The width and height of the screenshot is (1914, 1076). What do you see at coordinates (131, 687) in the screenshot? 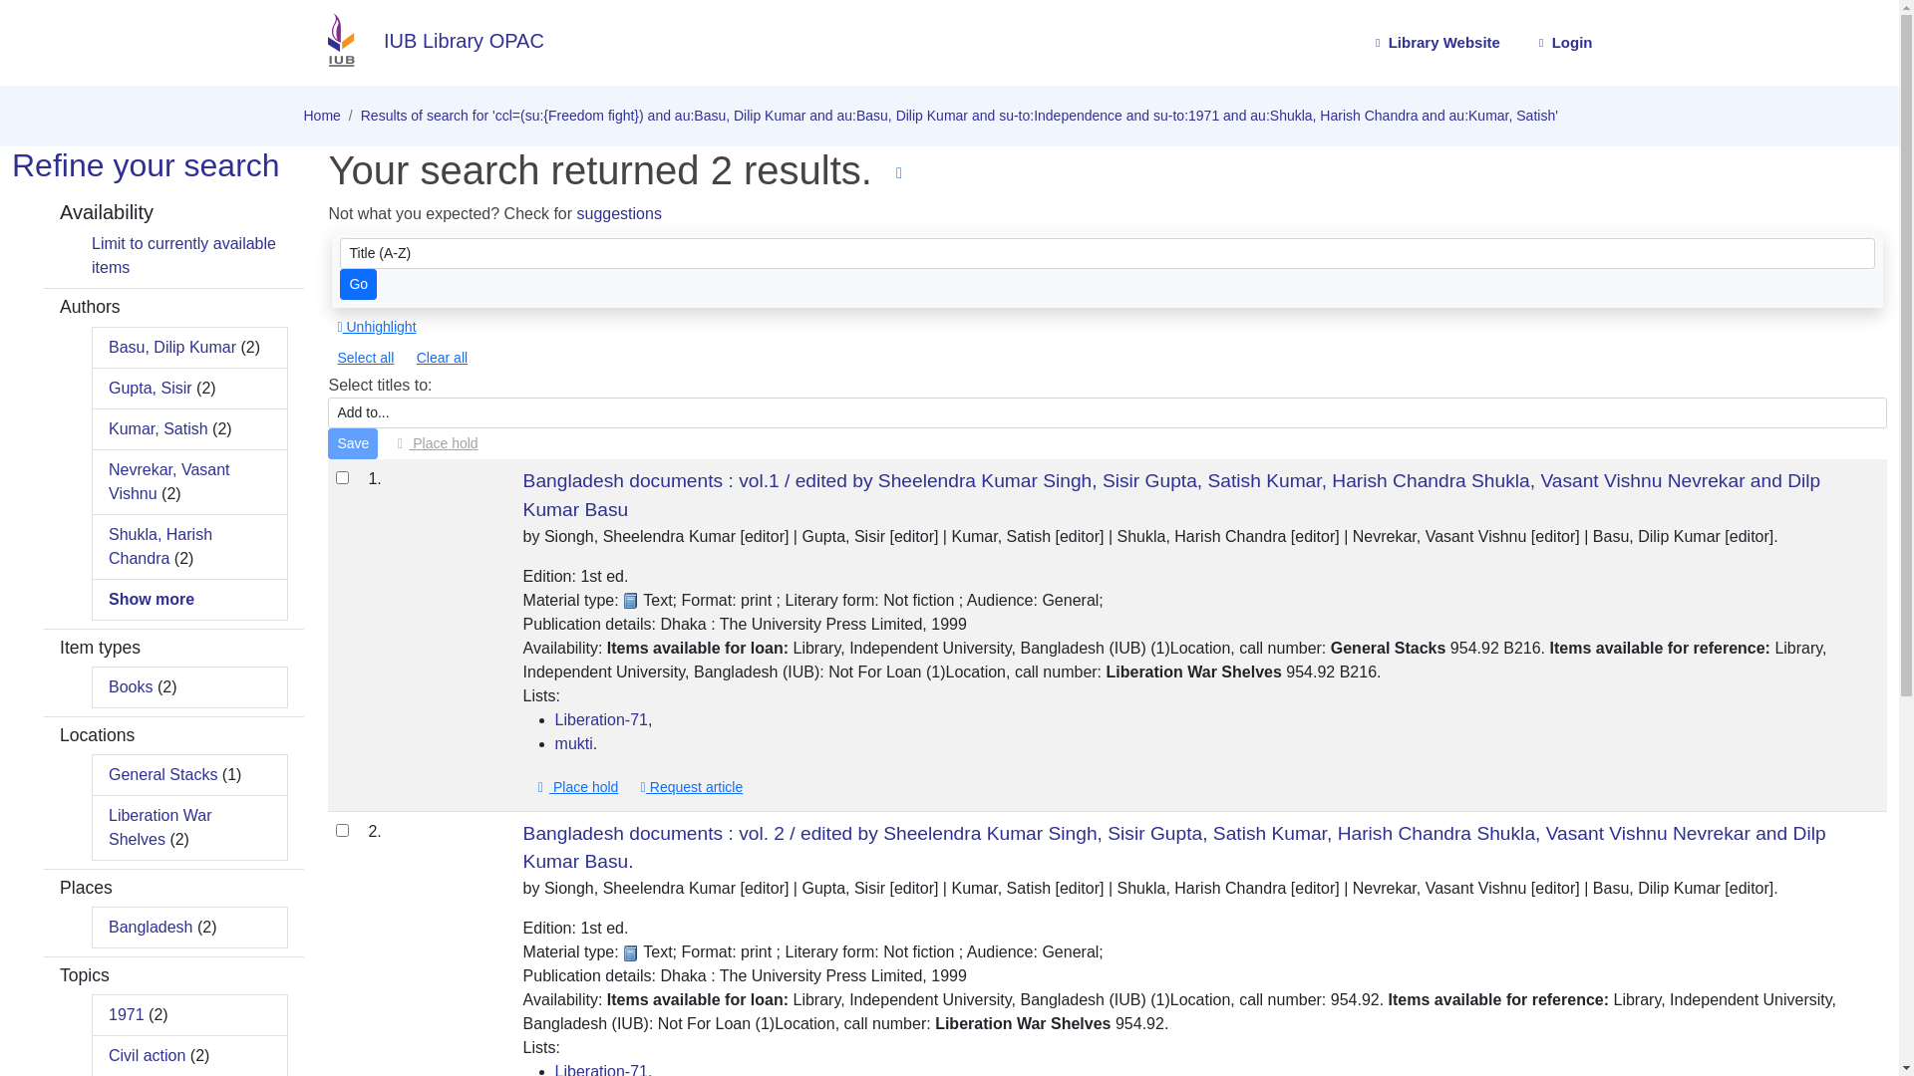
I see `Books` at bounding box center [131, 687].